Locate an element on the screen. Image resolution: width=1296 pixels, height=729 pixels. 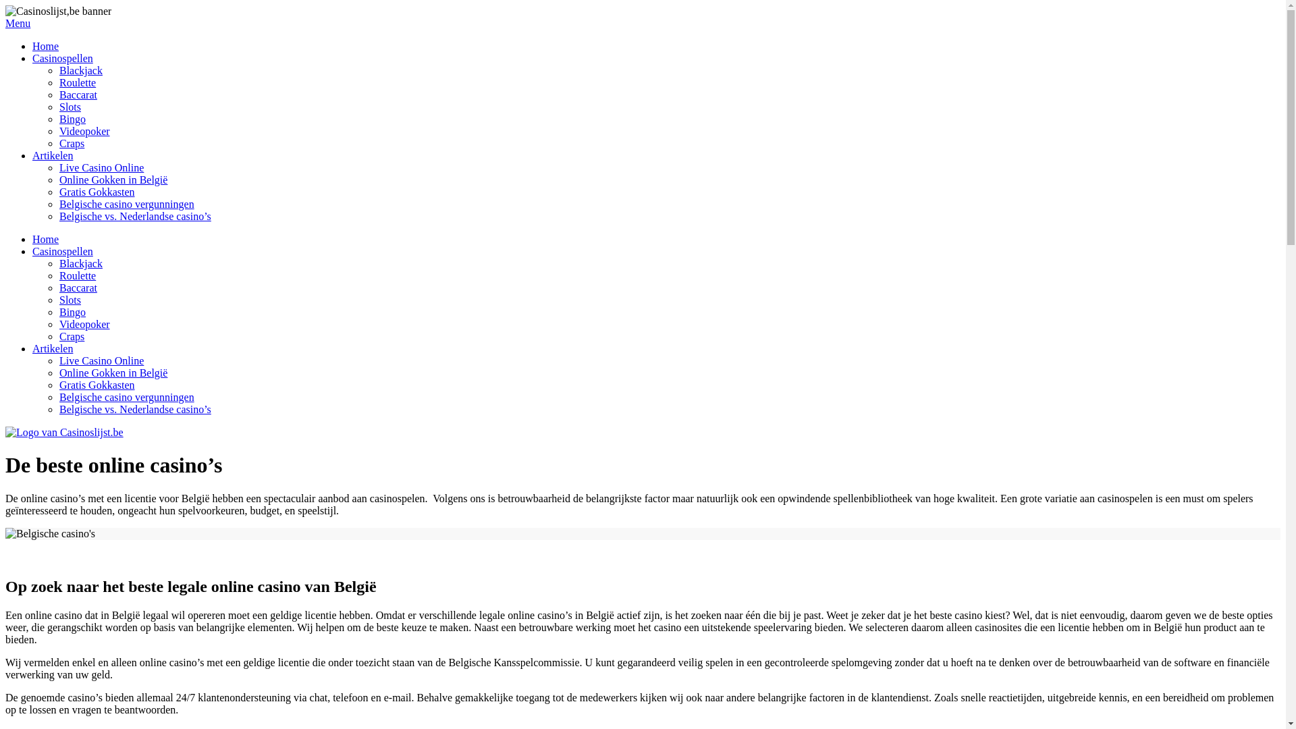
Live Casino Online is located at coordinates (101, 360).